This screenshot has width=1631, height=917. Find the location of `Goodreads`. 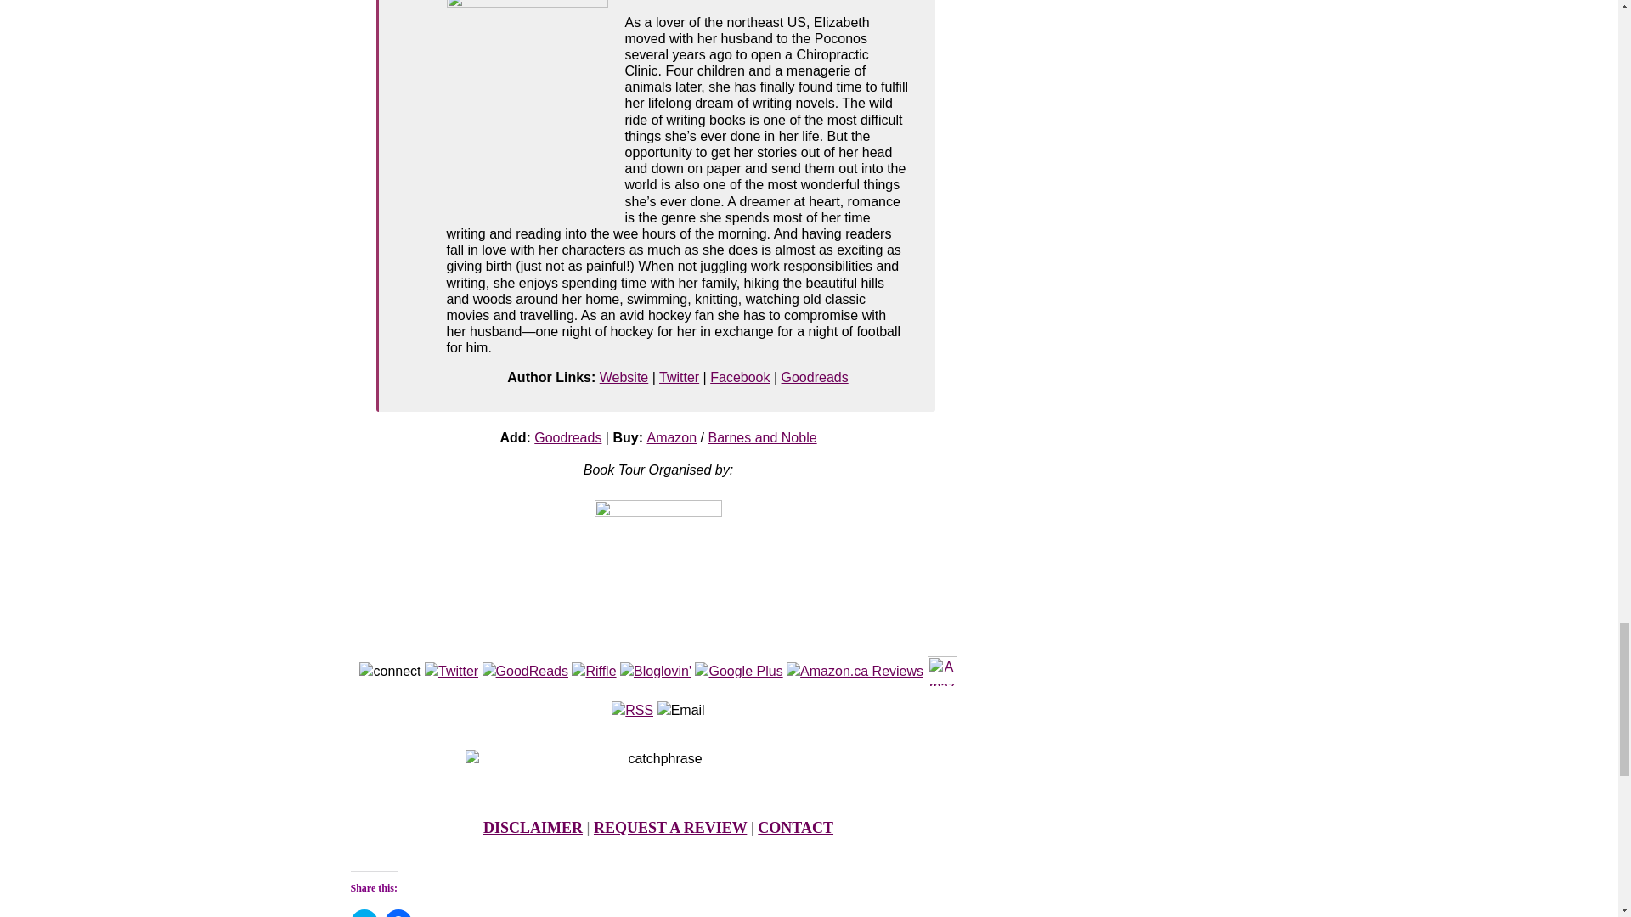

Goodreads is located at coordinates (567, 436).